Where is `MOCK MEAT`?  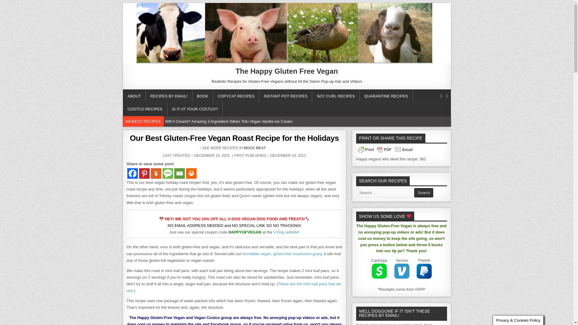 MOCK MEAT is located at coordinates (255, 148).